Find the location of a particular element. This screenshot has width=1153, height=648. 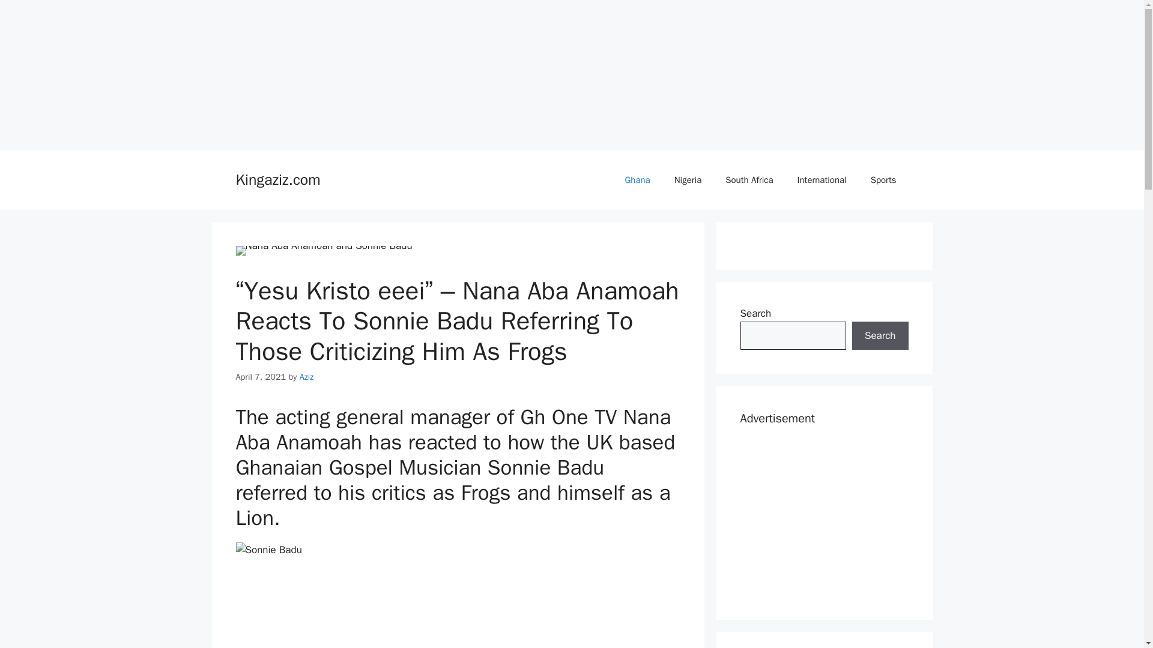

Kingaziz.com is located at coordinates (277, 180).